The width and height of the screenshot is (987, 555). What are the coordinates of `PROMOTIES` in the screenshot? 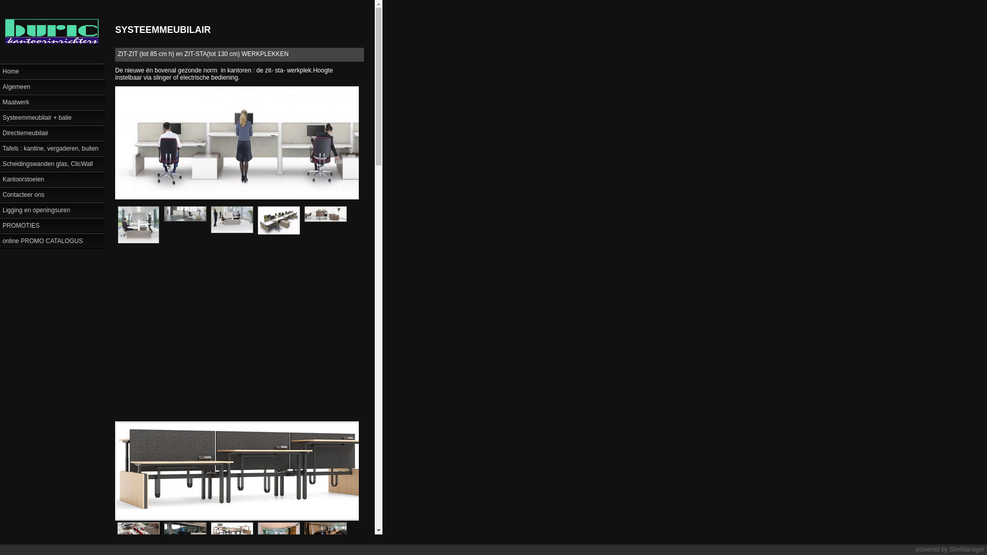 It's located at (52, 225).